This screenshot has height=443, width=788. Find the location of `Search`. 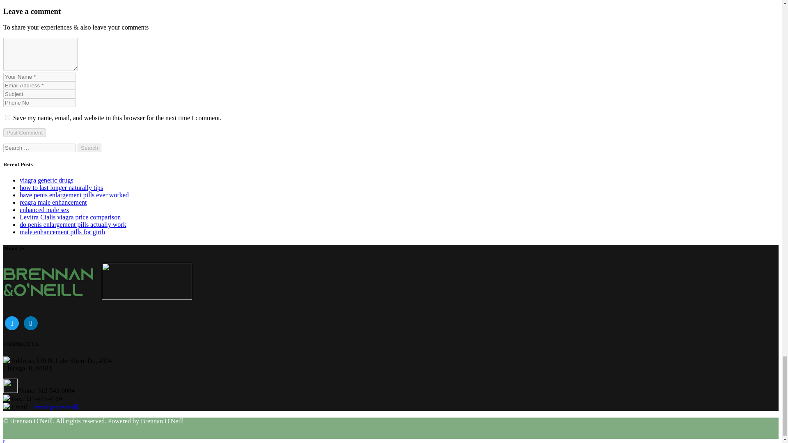

Search is located at coordinates (89, 148).